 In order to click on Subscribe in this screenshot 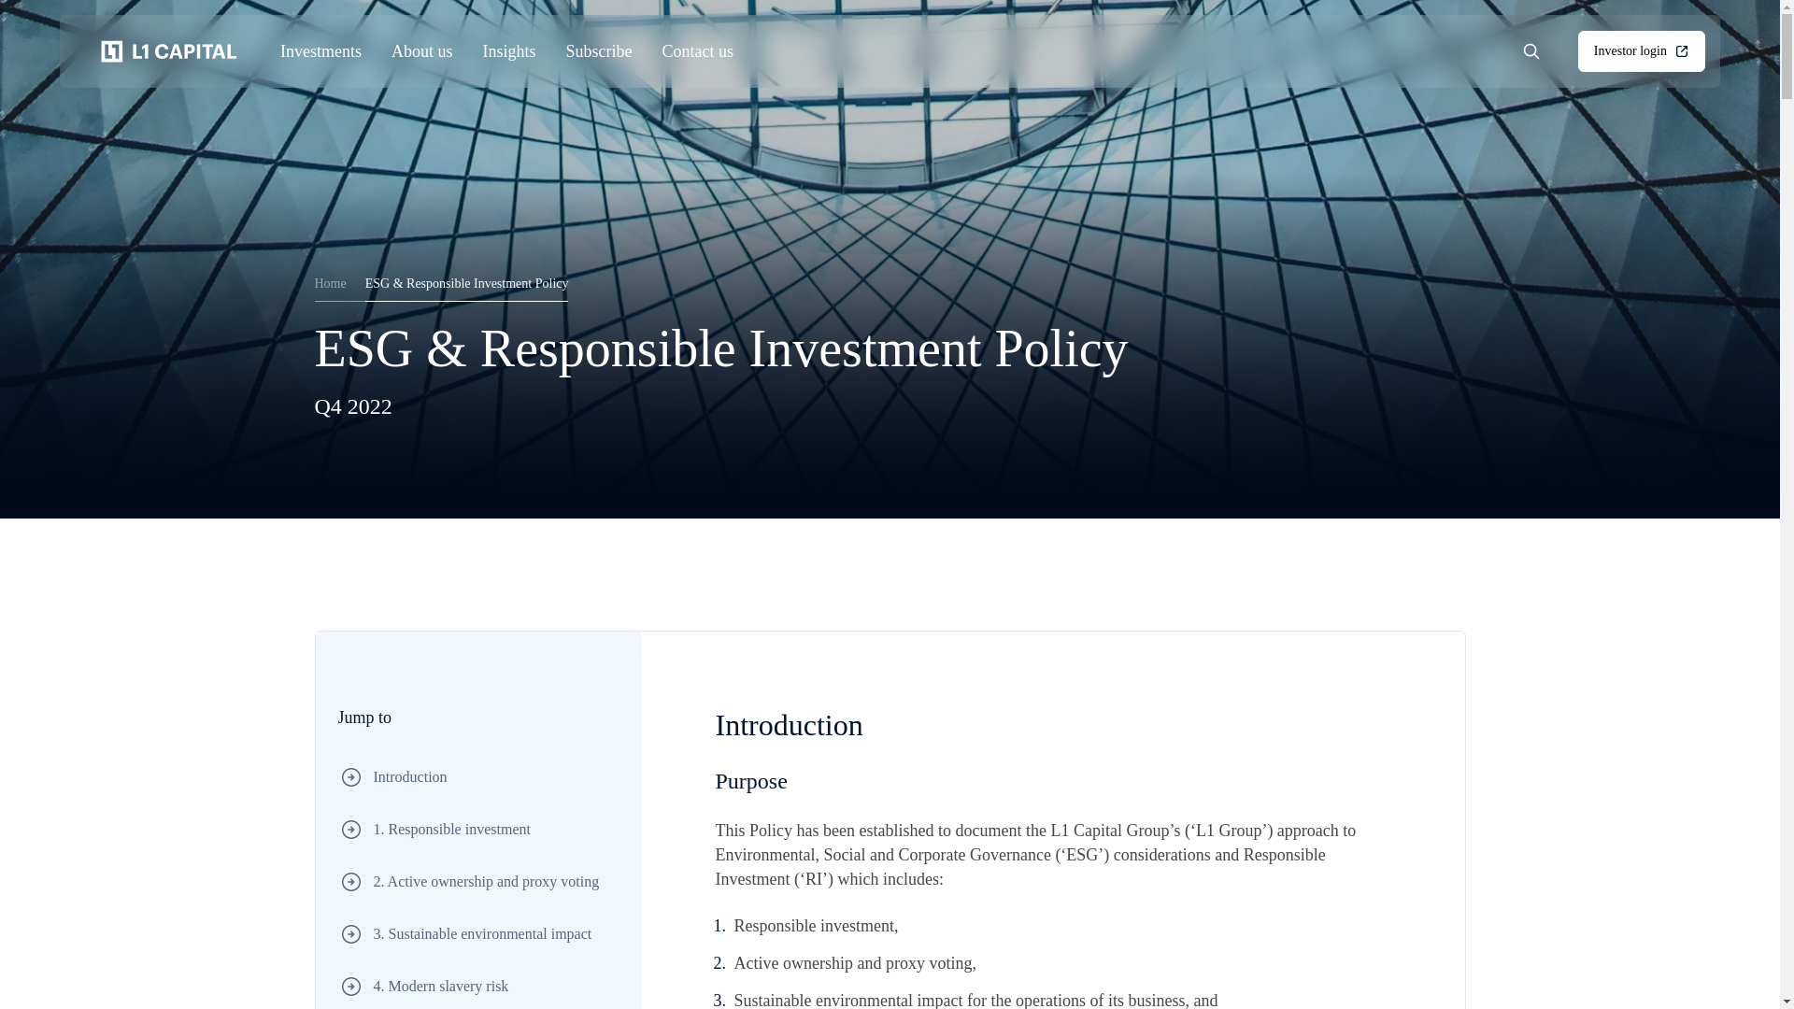, I will do `click(600, 50)`.